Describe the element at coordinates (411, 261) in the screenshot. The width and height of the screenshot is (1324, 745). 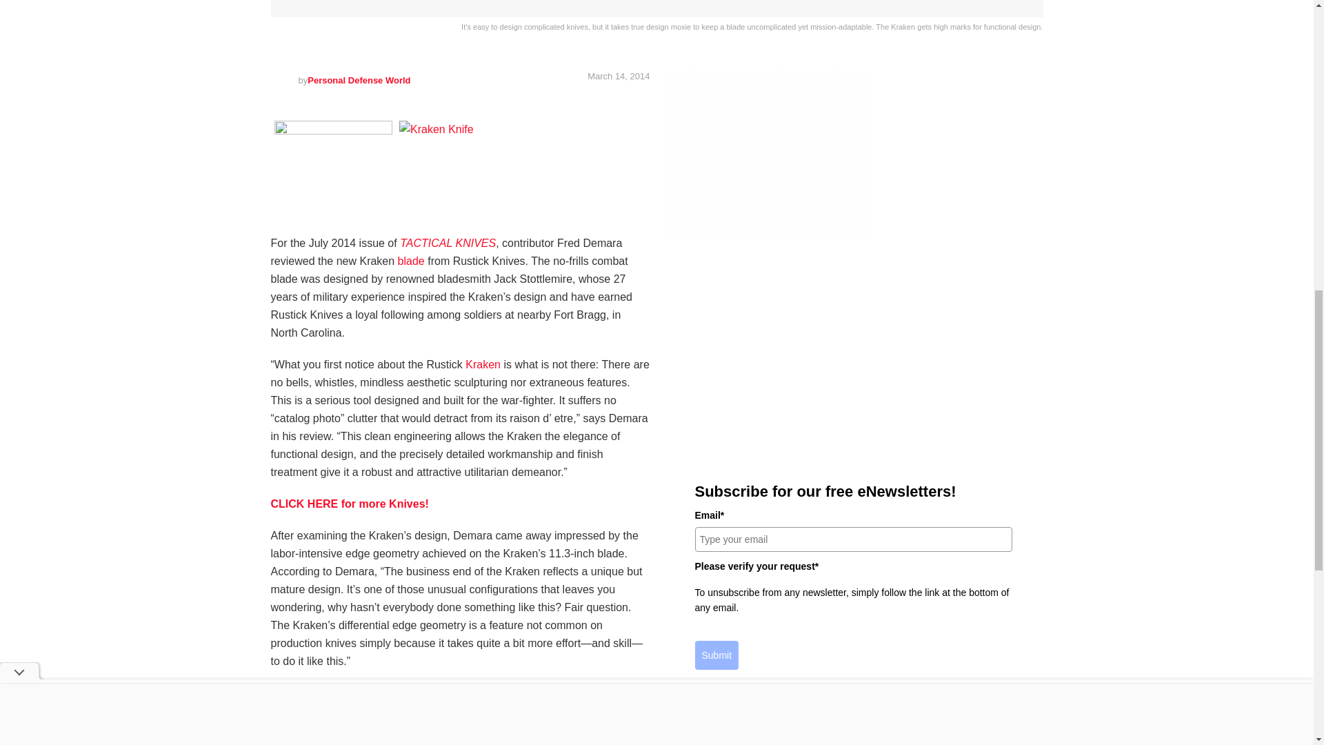
I see `Blades` at that location.